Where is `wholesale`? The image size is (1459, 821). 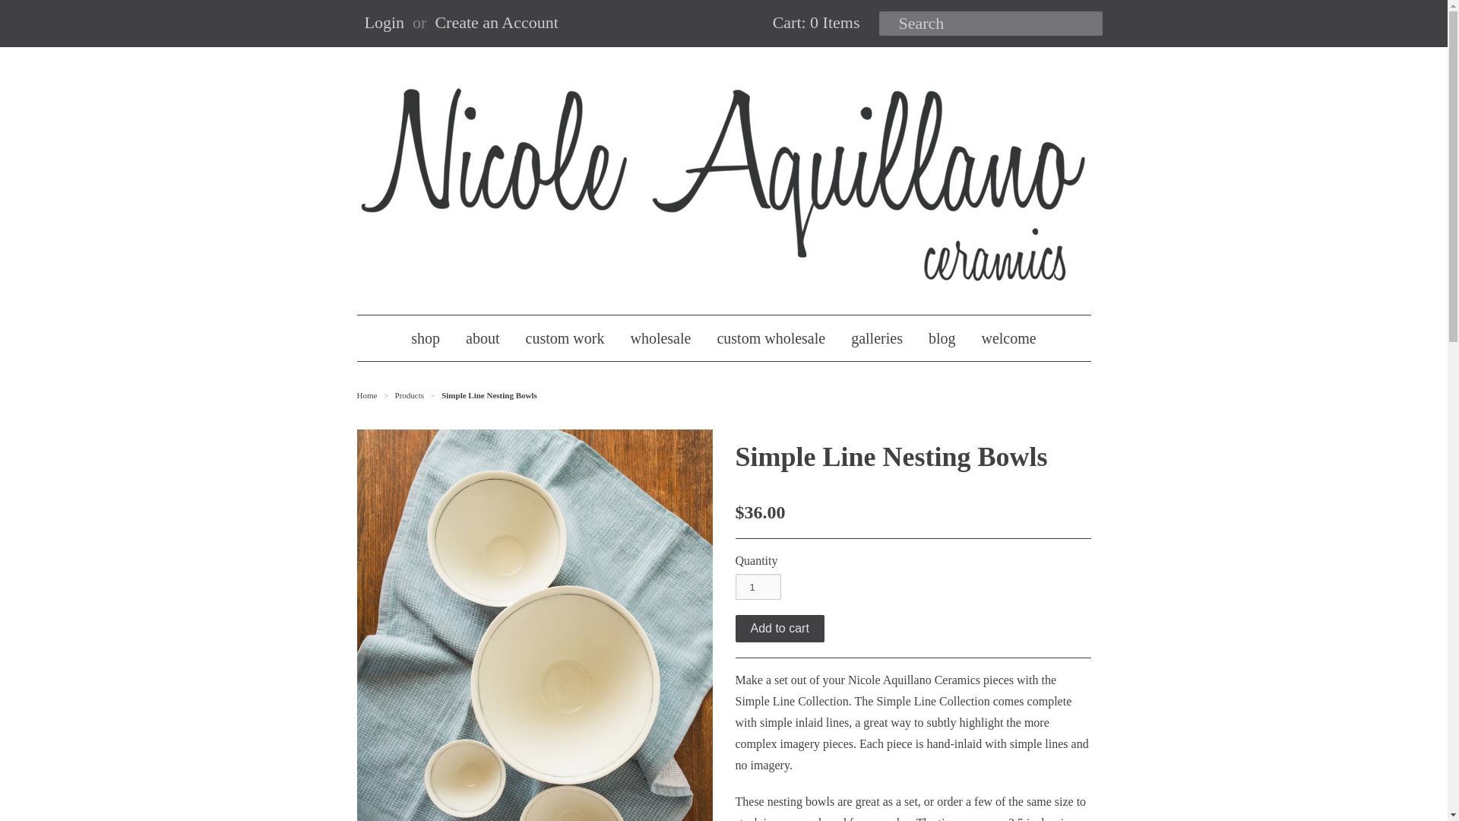 wholesale is located at coordinates (660, 338).